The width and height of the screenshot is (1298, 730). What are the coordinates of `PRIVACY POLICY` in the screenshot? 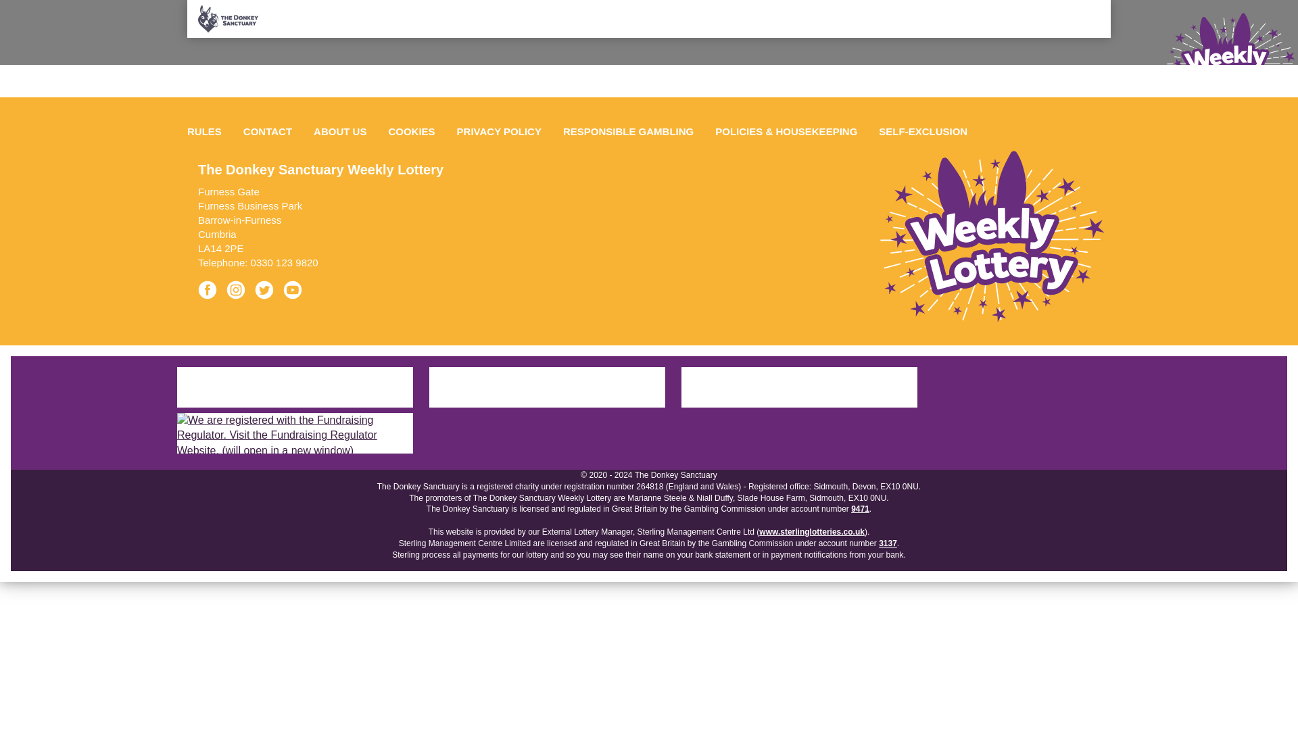 It's located at (499, 131).